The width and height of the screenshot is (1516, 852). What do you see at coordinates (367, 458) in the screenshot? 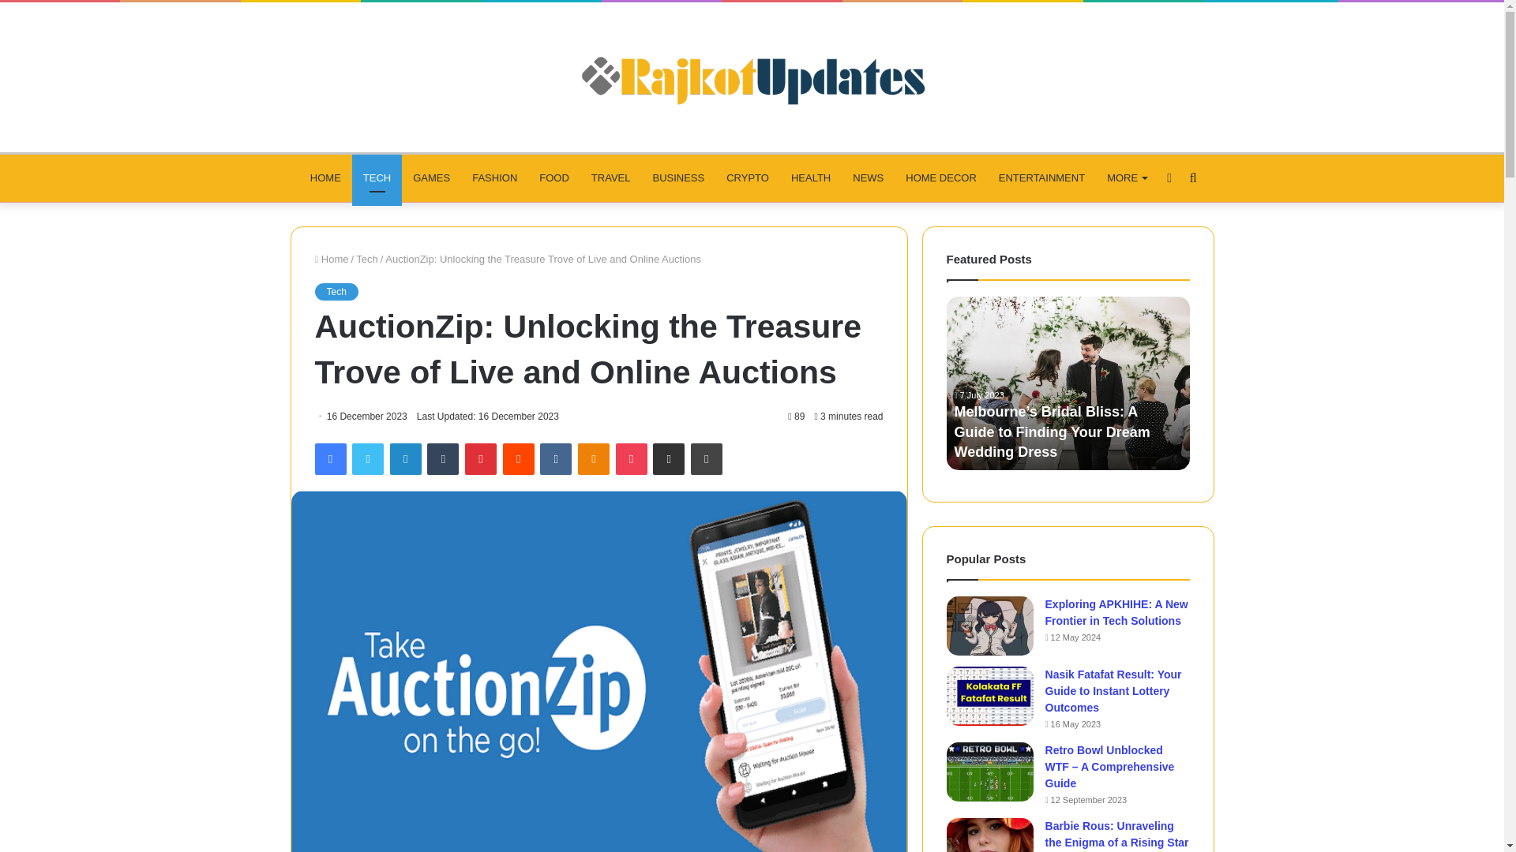
I see `Twitter` at bounding box center [367, 458].